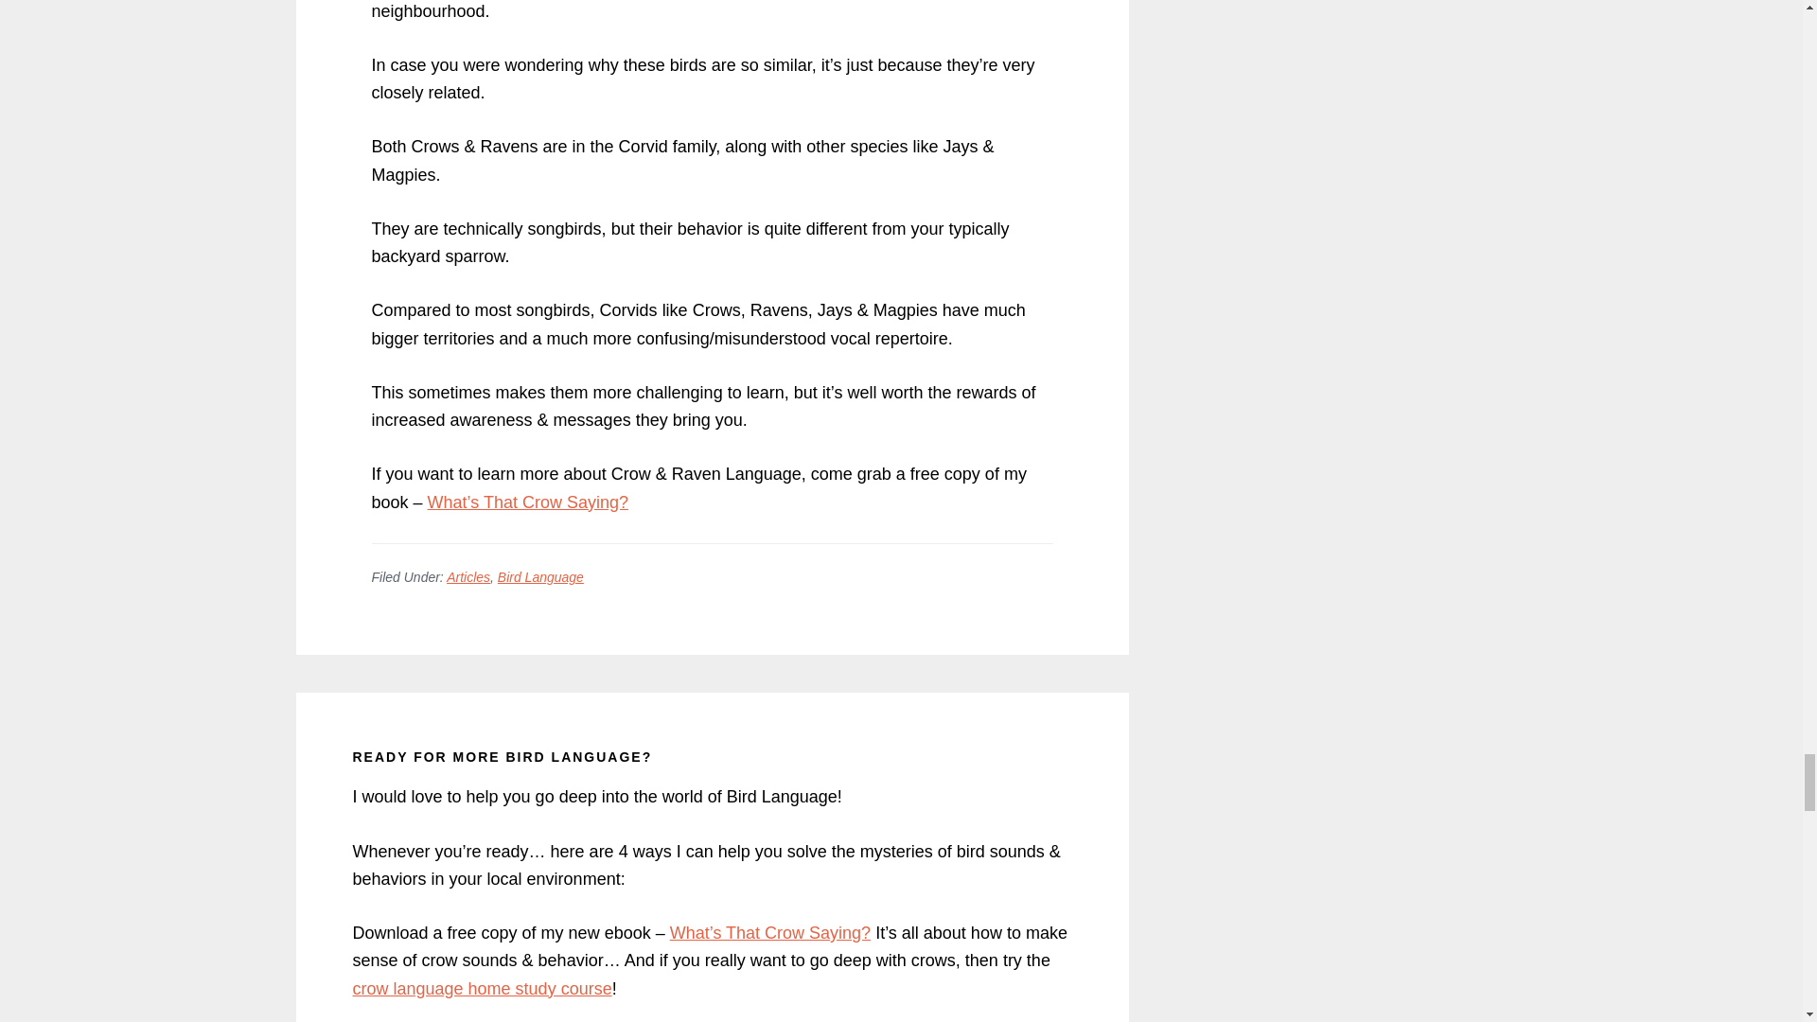 This screenshot has width=1817, height=1022. I want to click on Articles, so click(468, 576).